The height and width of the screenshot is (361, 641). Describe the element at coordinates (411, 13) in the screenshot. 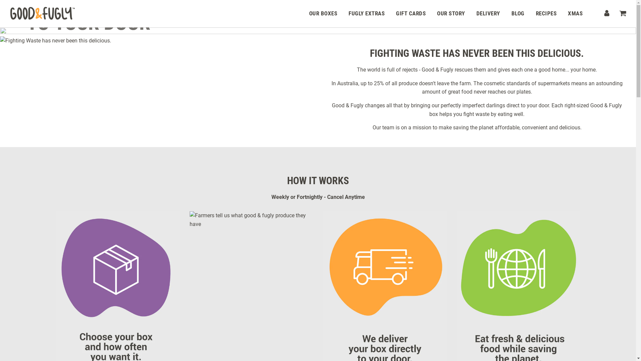

I see `GIFT CARDS` at that location.